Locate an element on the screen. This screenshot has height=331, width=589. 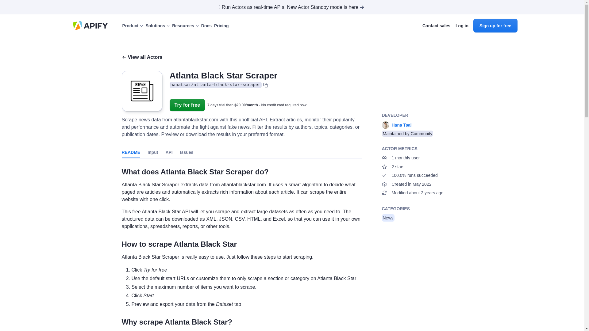
Contact sales is located at coordinates (436, 26).